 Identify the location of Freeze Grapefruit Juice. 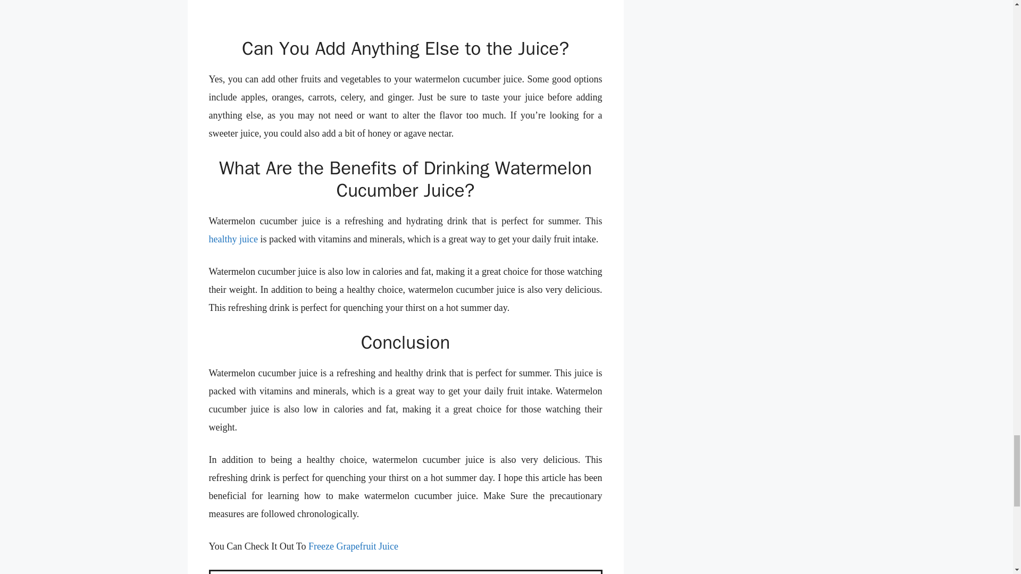
(353, 546).